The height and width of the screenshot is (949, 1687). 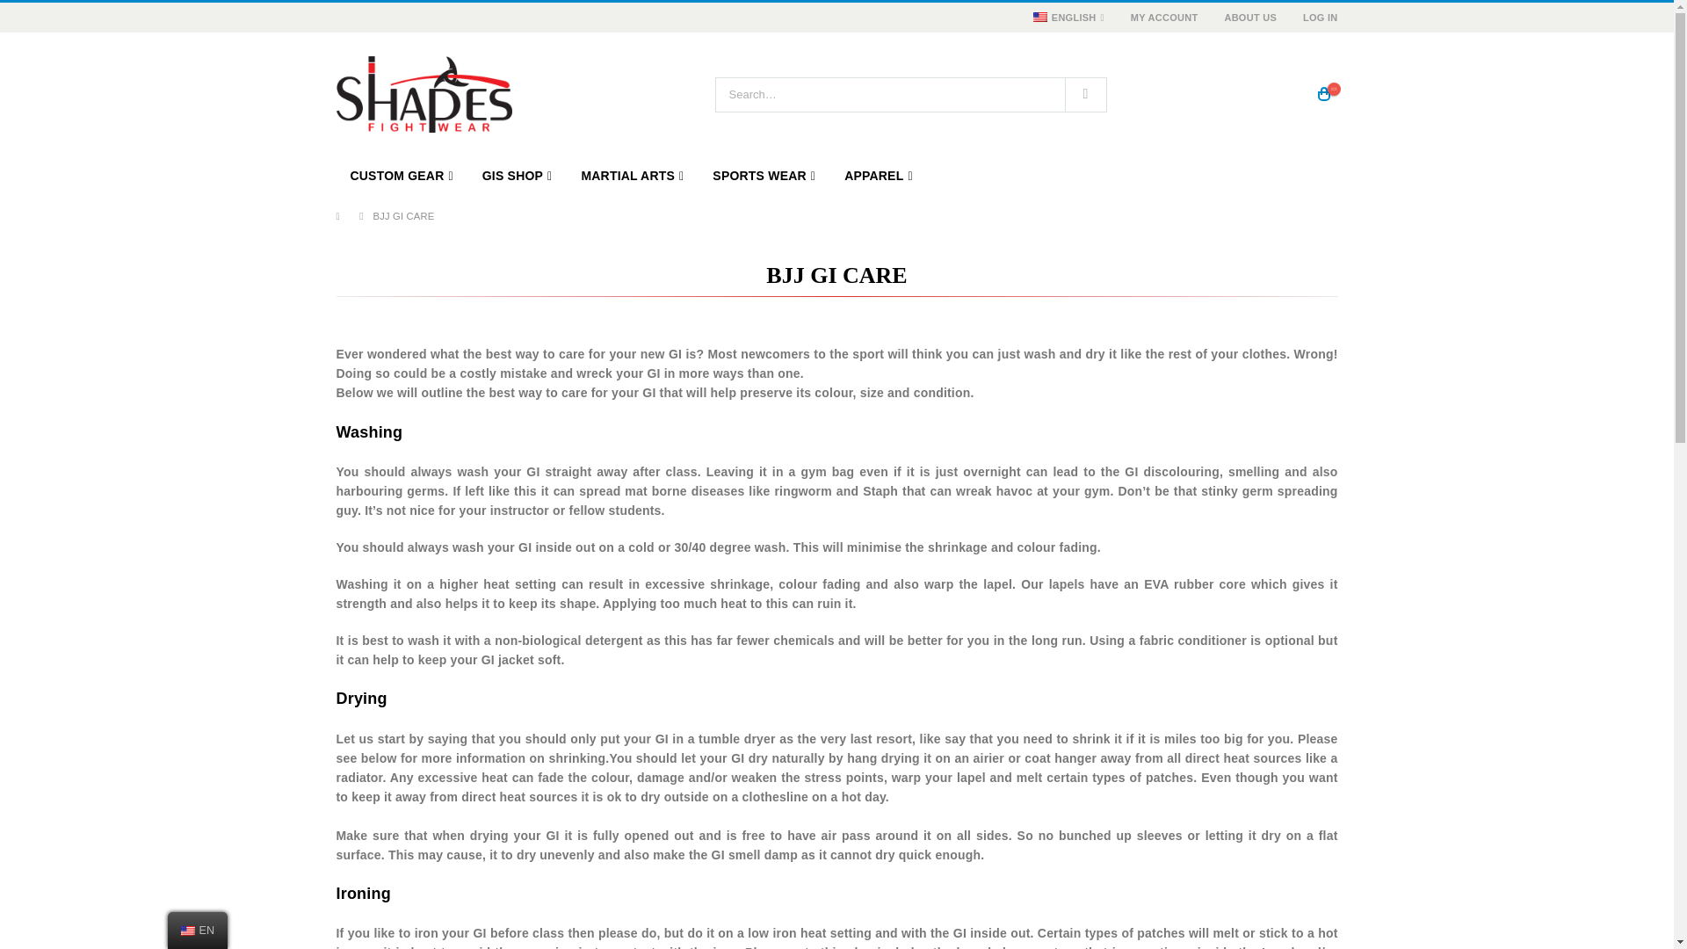 I want to click on Search, so click(x=1084, y=95).